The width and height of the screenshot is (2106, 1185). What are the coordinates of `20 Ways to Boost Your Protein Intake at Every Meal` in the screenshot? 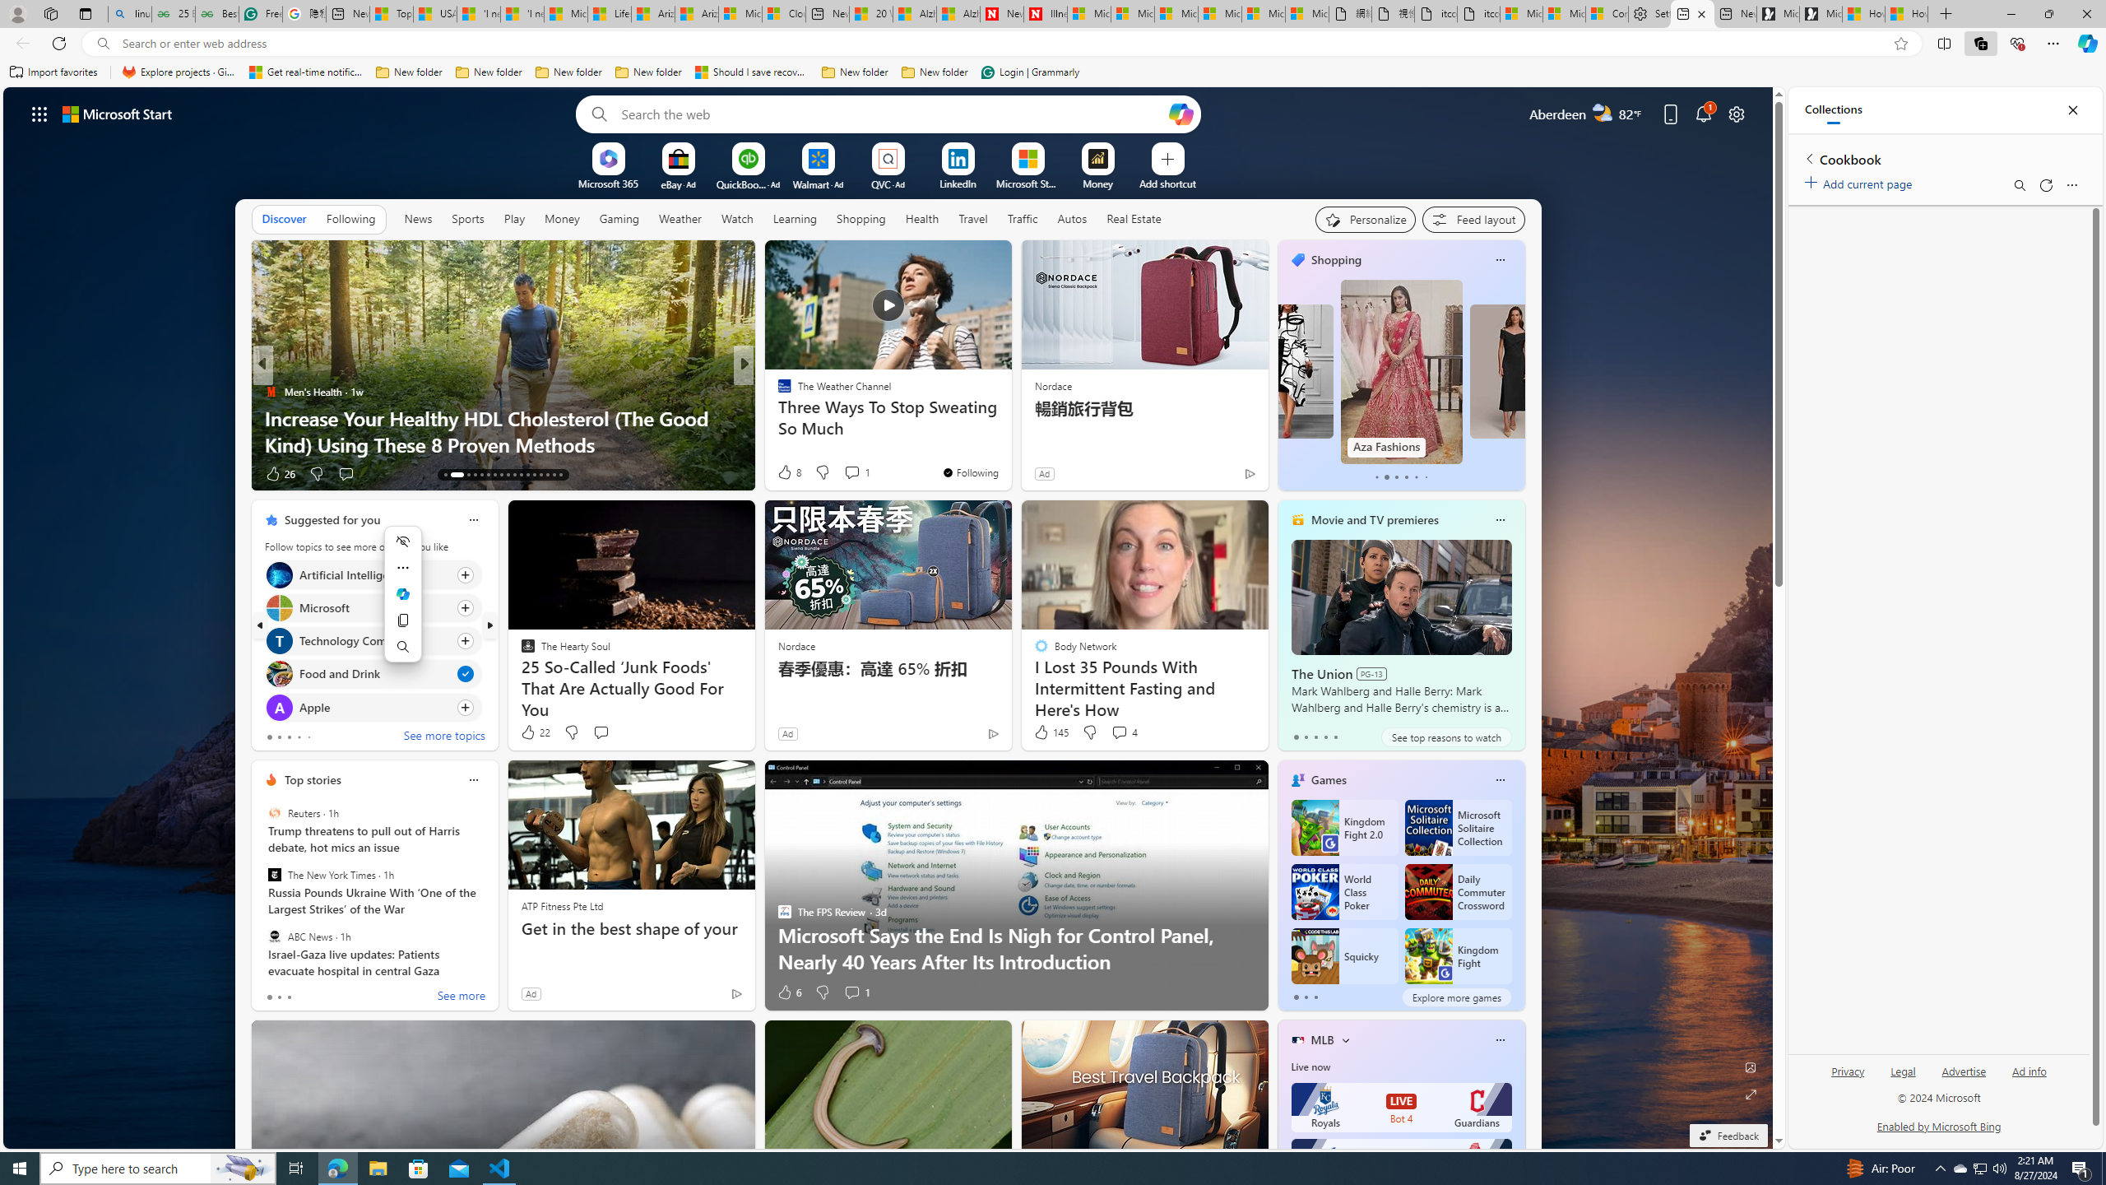 It's located at (870, 14).